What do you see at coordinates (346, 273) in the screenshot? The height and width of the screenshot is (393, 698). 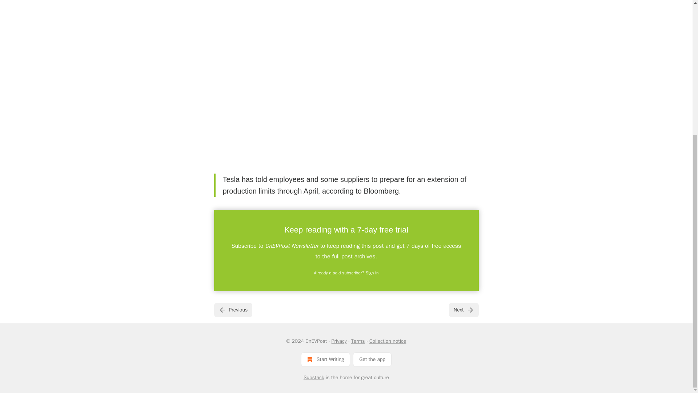 I see `Already a paid subscriber? Sign in` at bounding box center [346, 273].